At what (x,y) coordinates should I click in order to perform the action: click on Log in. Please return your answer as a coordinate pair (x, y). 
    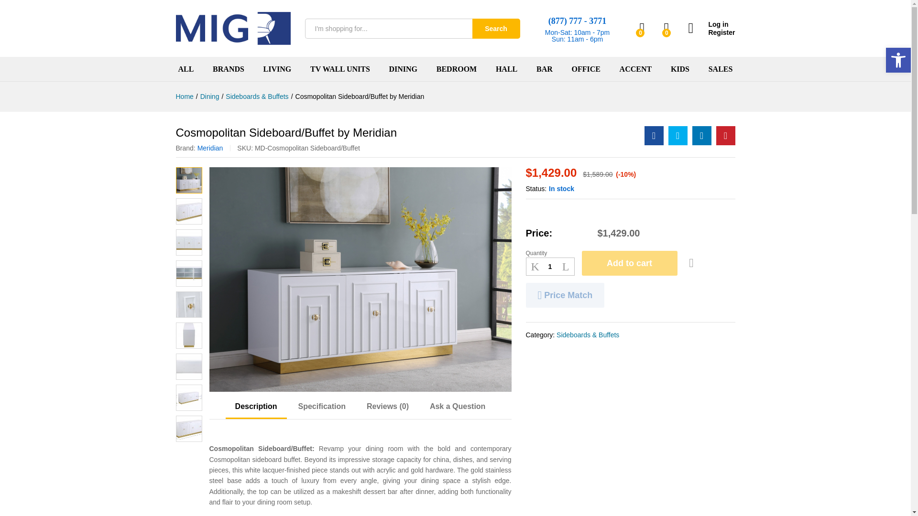
    Looking at the image, I should click on (711, 25).